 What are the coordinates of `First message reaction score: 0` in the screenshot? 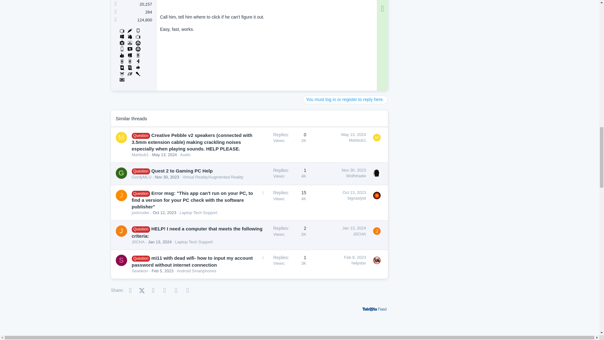 It's located at (290, 144).